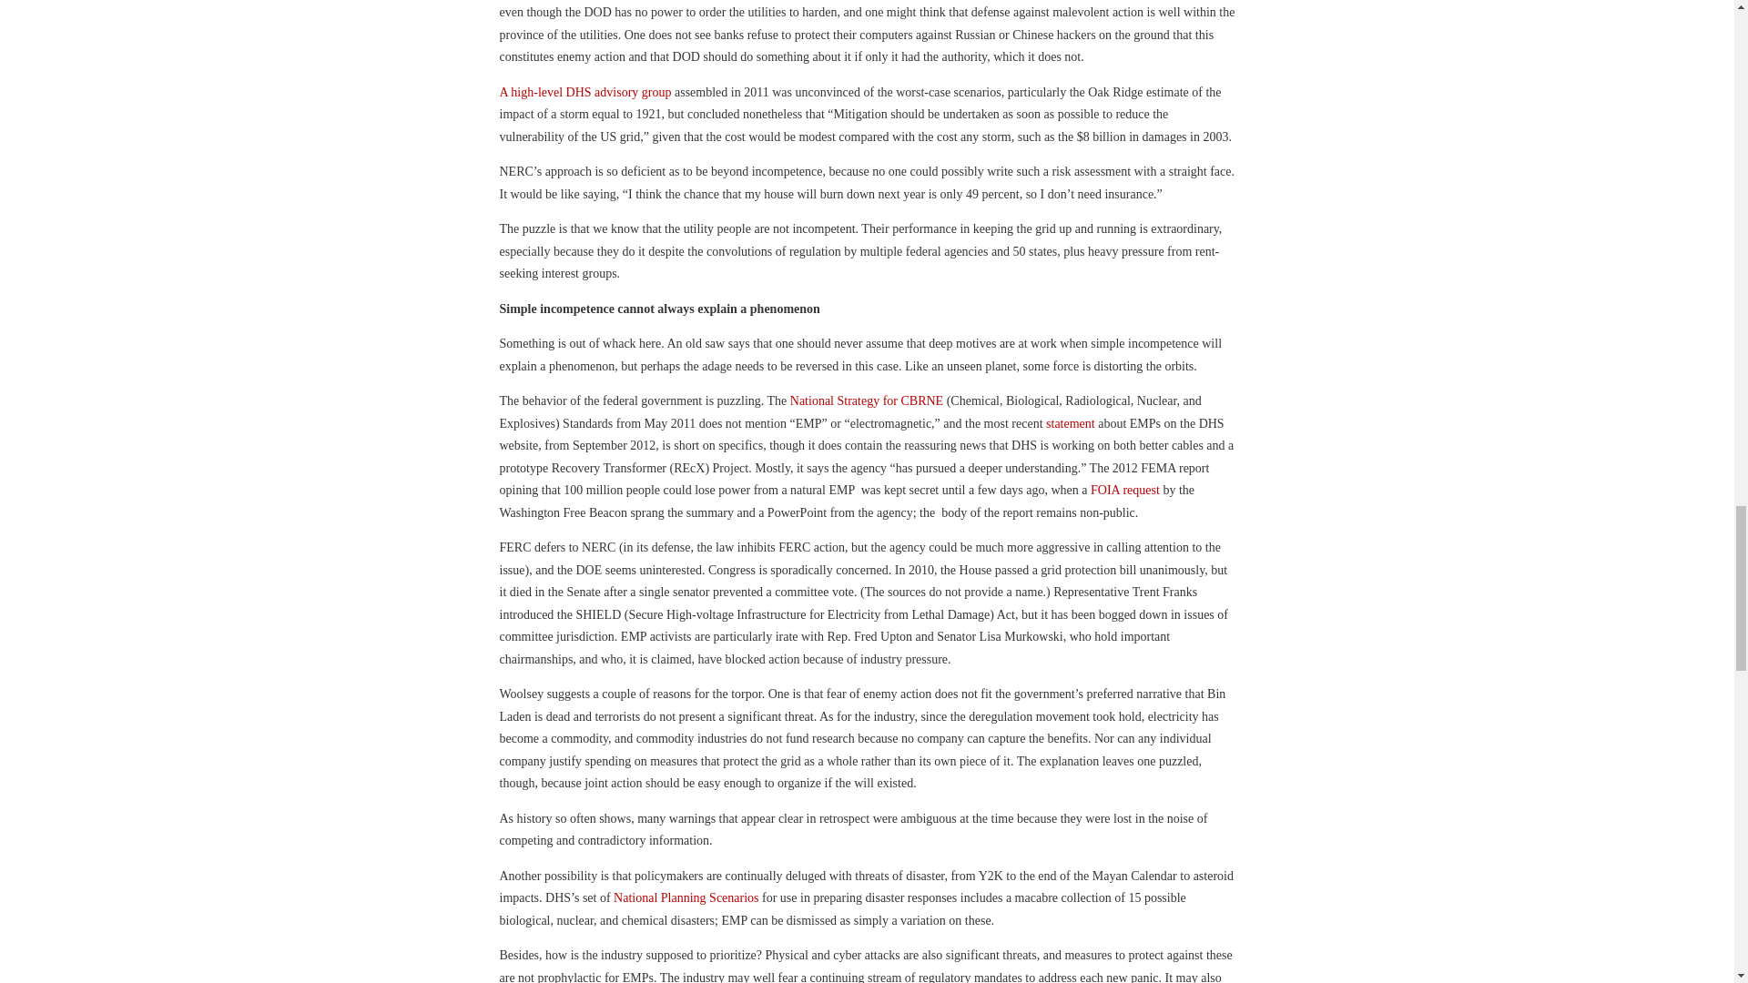 This screenshot has height=983, width=1748. I want to click on A high-level DHS advisory group, so click(584, 92).